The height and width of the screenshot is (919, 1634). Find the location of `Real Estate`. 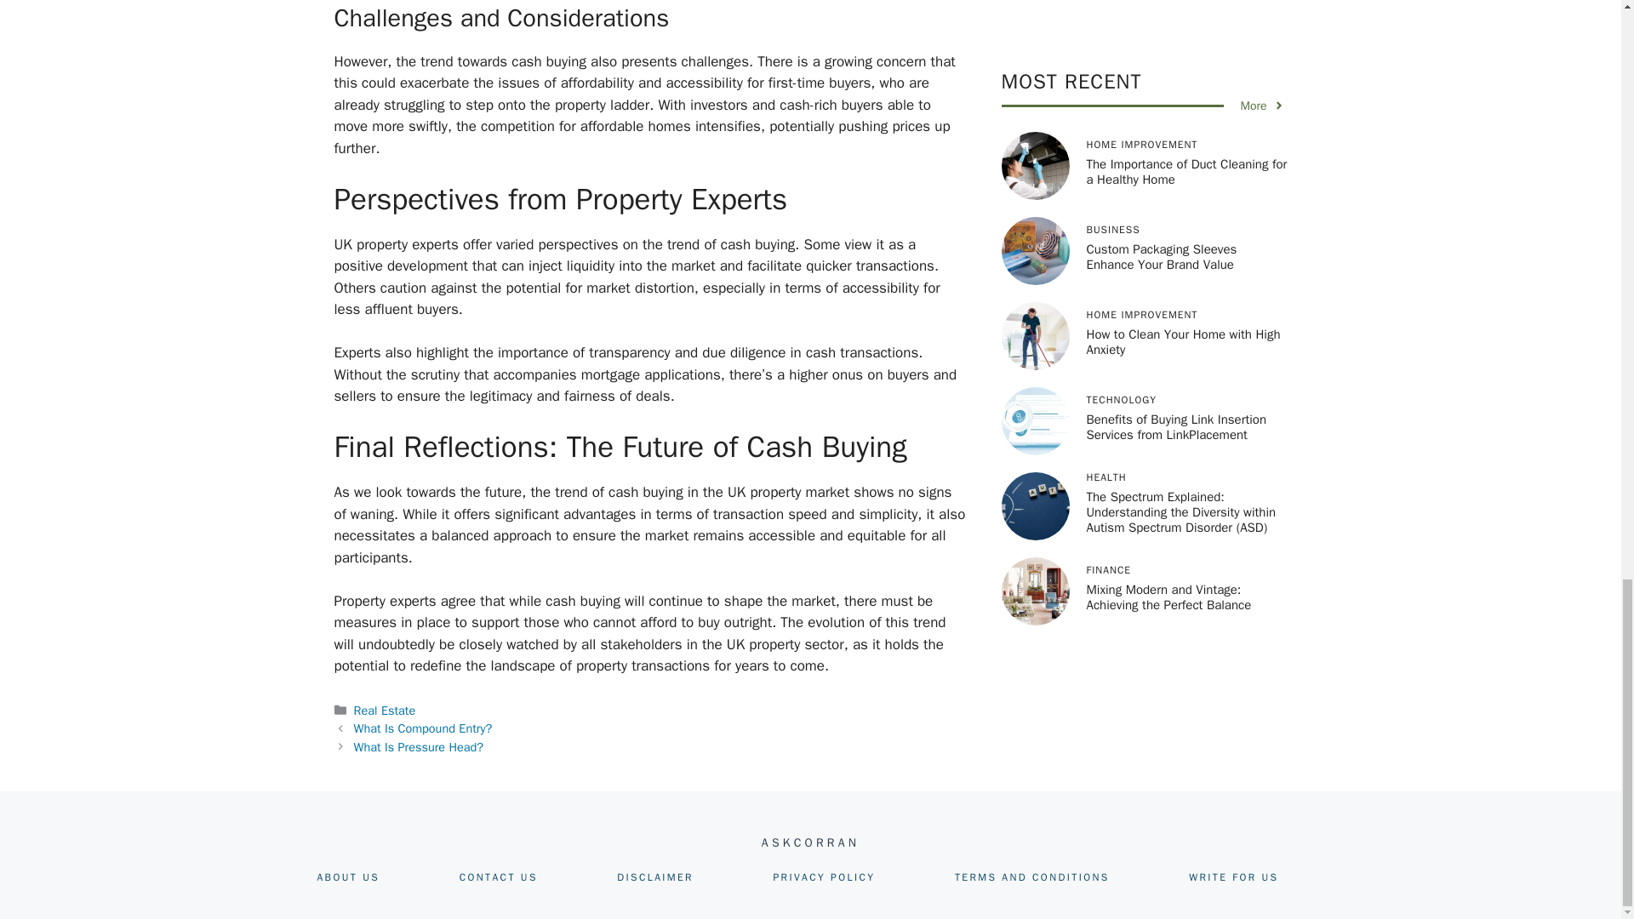

Real Estate is located at coordinates (385, 710).